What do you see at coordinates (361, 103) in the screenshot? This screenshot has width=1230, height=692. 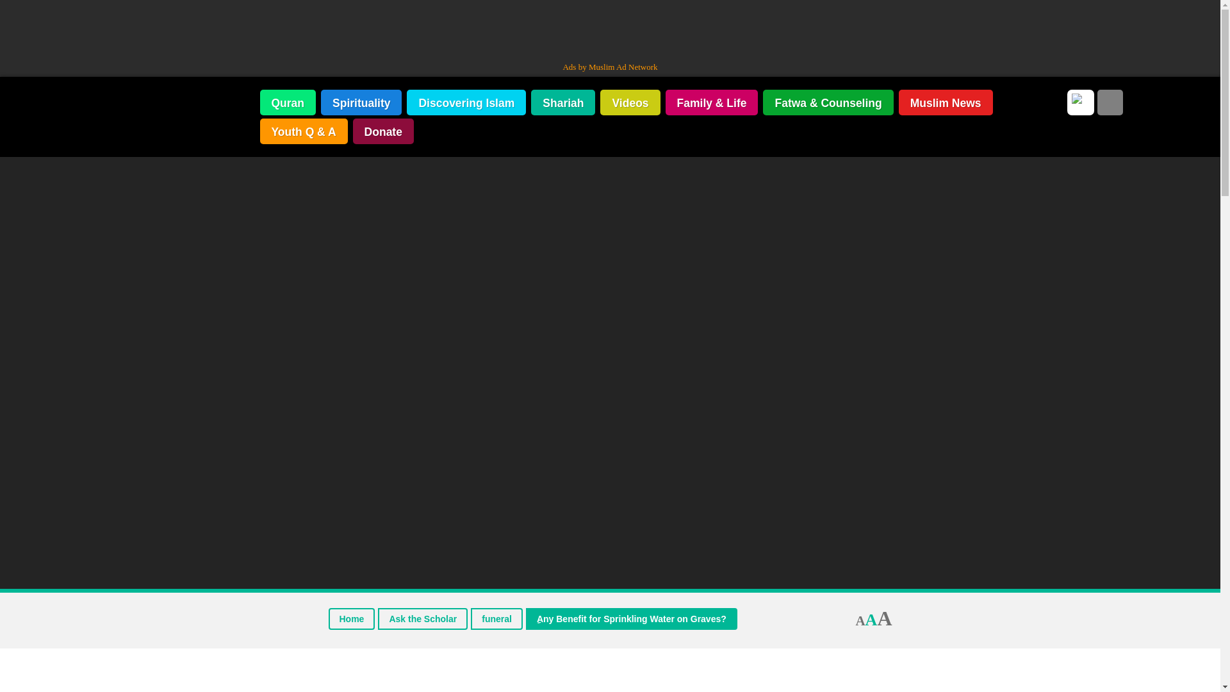 I see `Spirituality` at bounding box center [361, 103].